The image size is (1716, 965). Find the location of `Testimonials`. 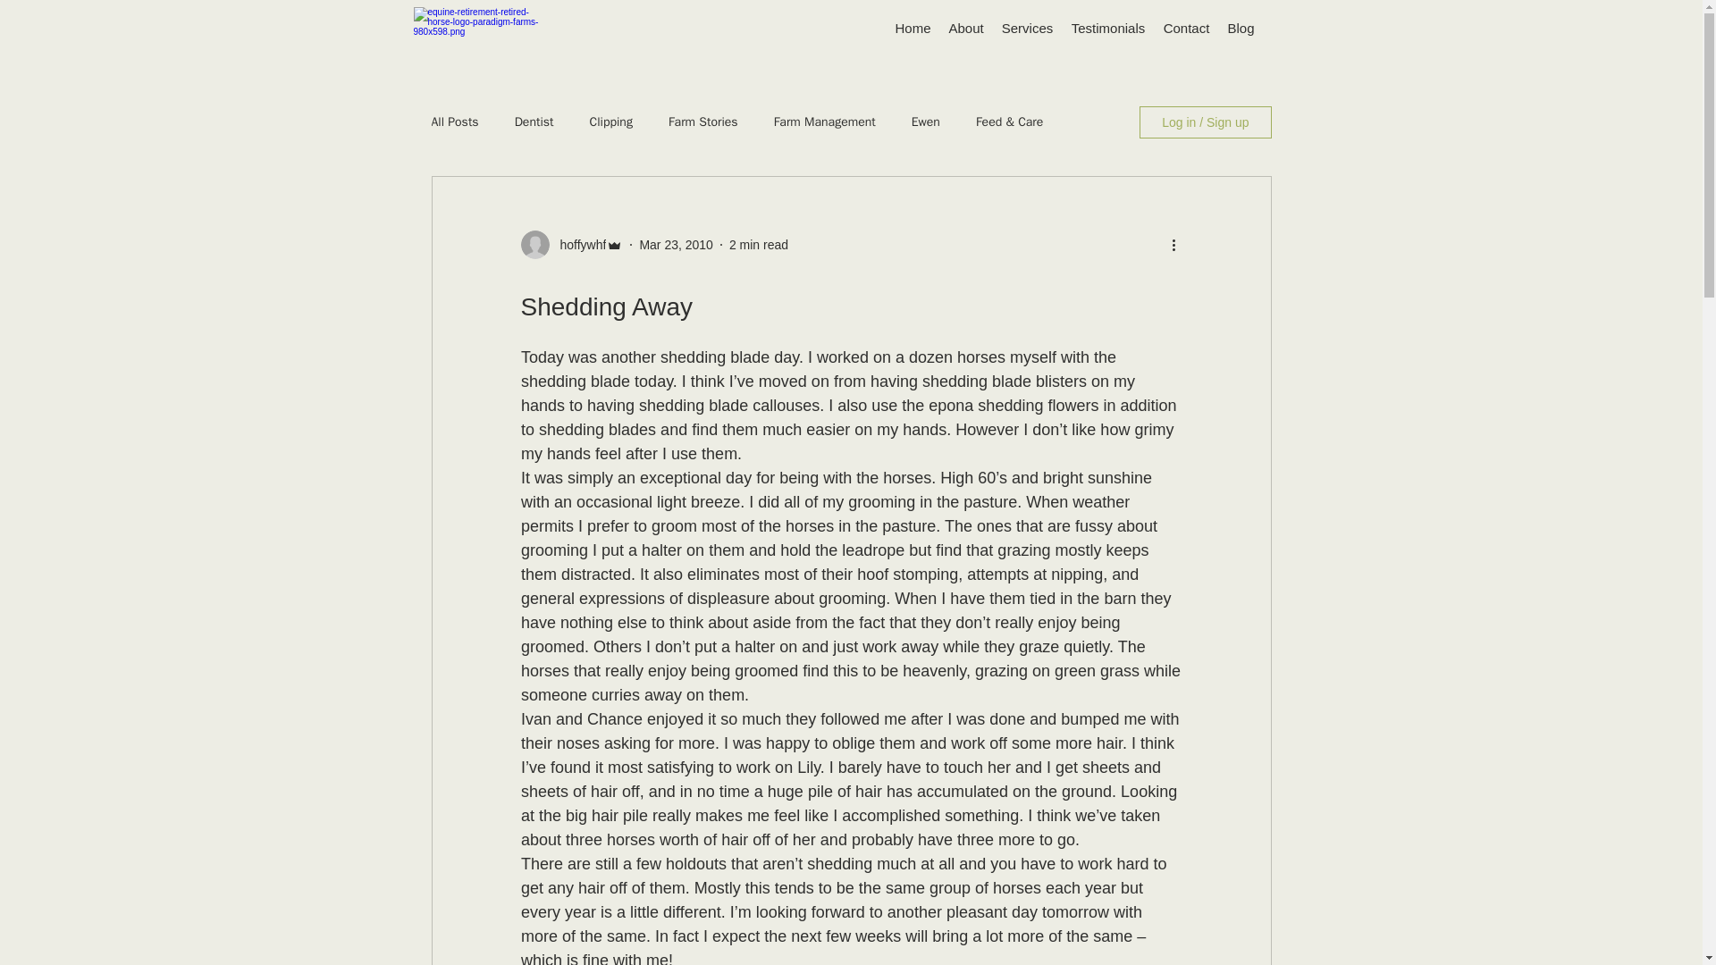

Testimonials is located at coordinates (1107, 29).